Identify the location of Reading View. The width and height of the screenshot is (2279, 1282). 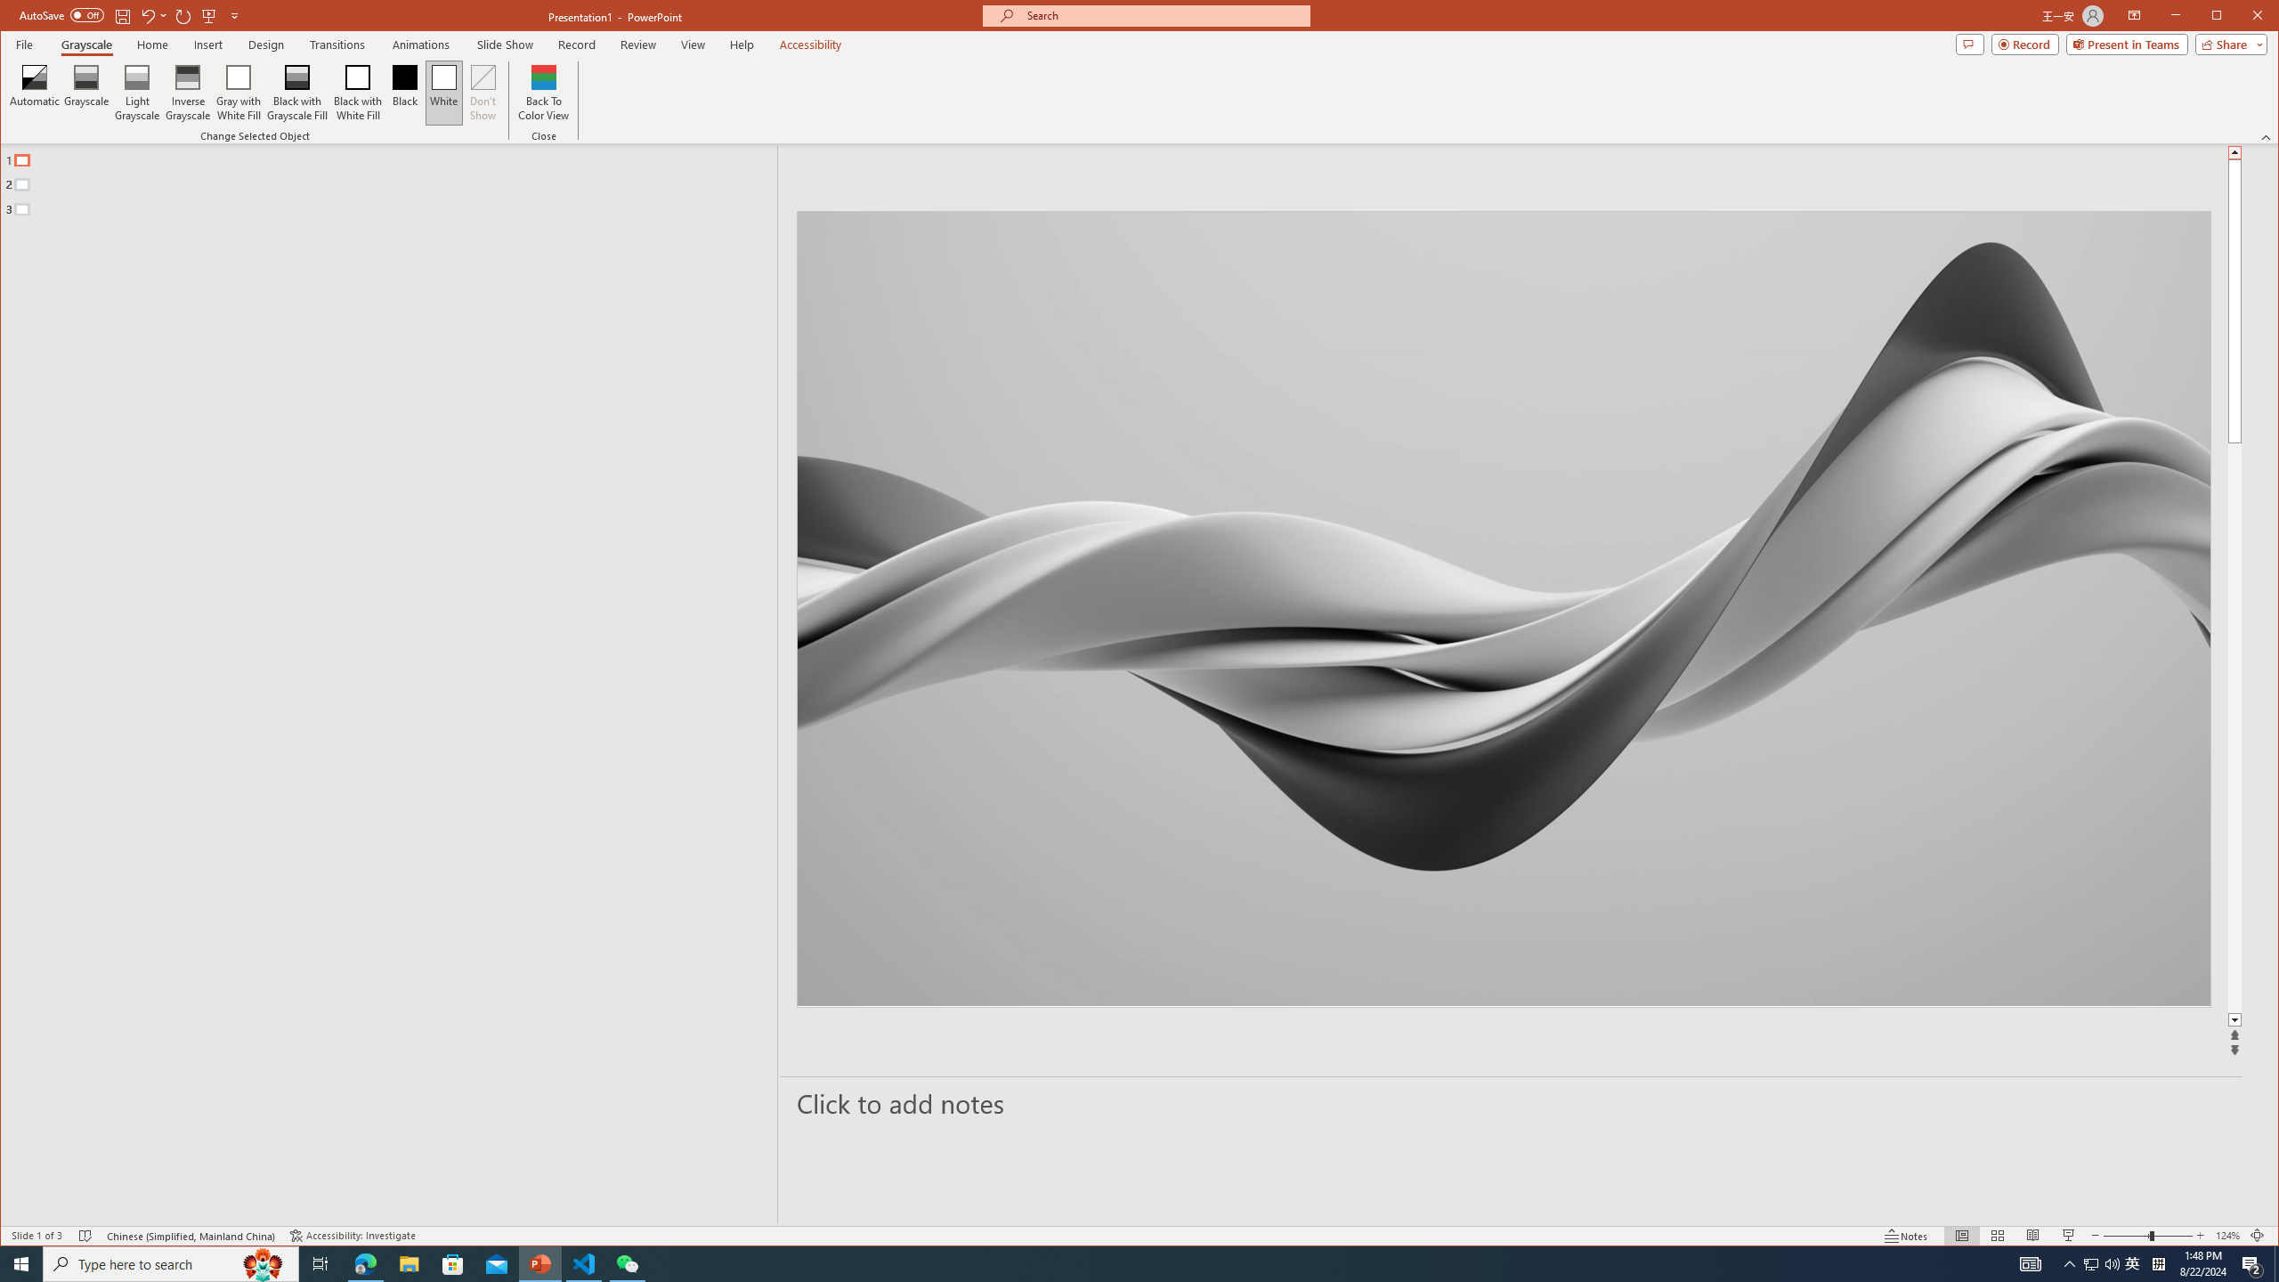
(2033, 1236).